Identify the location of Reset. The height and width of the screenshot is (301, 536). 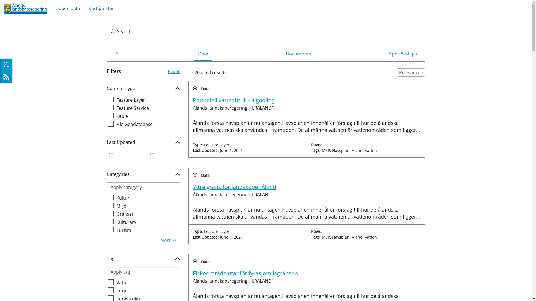
(174, 71).